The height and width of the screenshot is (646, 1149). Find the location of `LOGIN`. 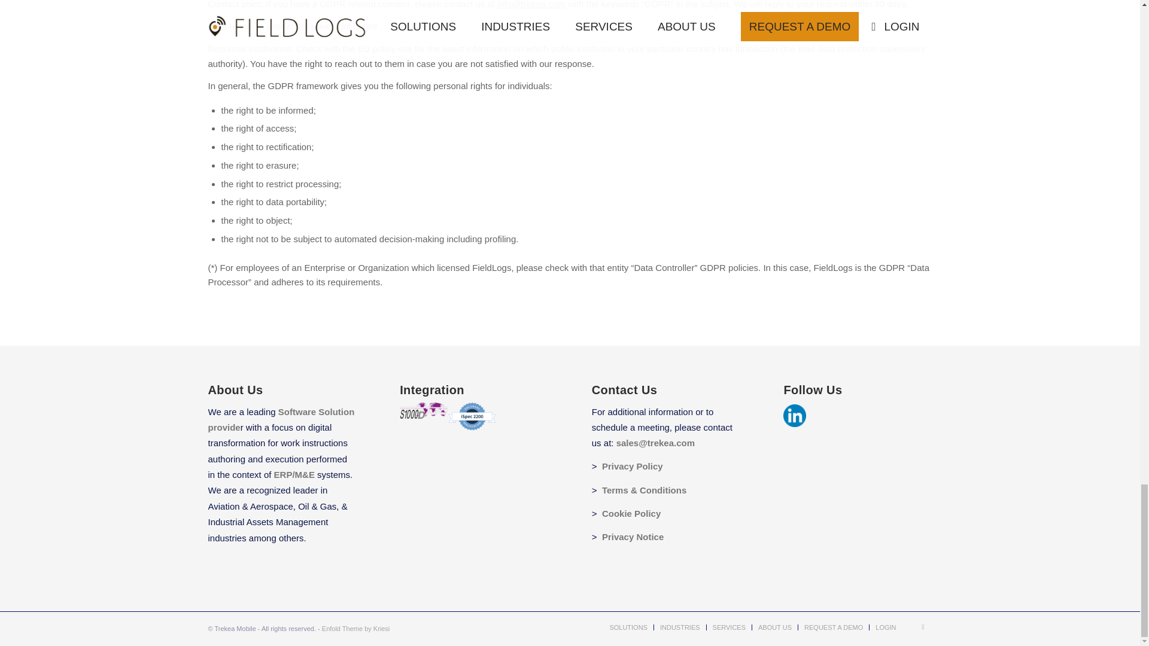

LOGIN is located at coordinates (886, 627).